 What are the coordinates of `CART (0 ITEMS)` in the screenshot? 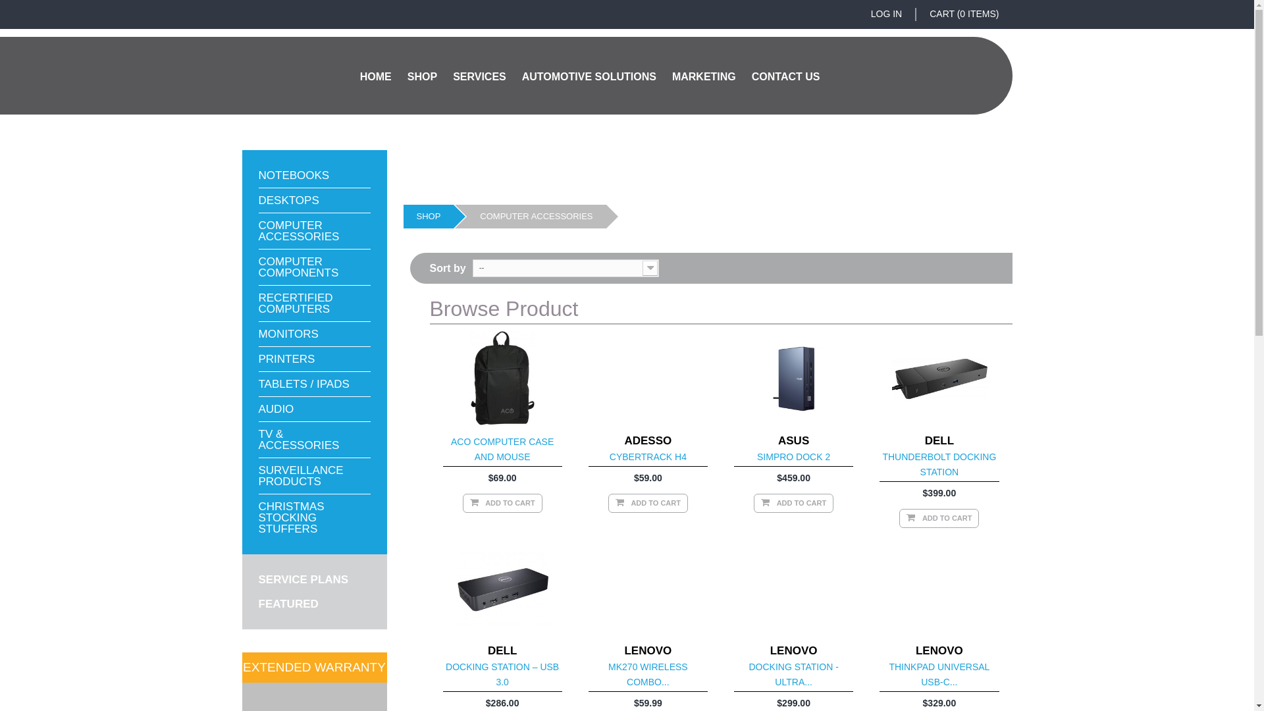 It's located at (964, 14).